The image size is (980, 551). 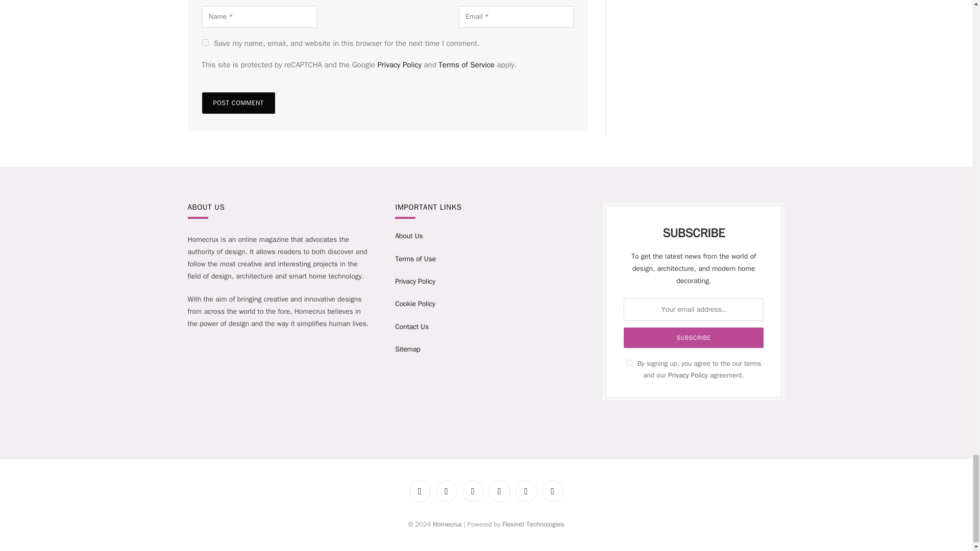 I want to click on on, so click(x=629, y=363).